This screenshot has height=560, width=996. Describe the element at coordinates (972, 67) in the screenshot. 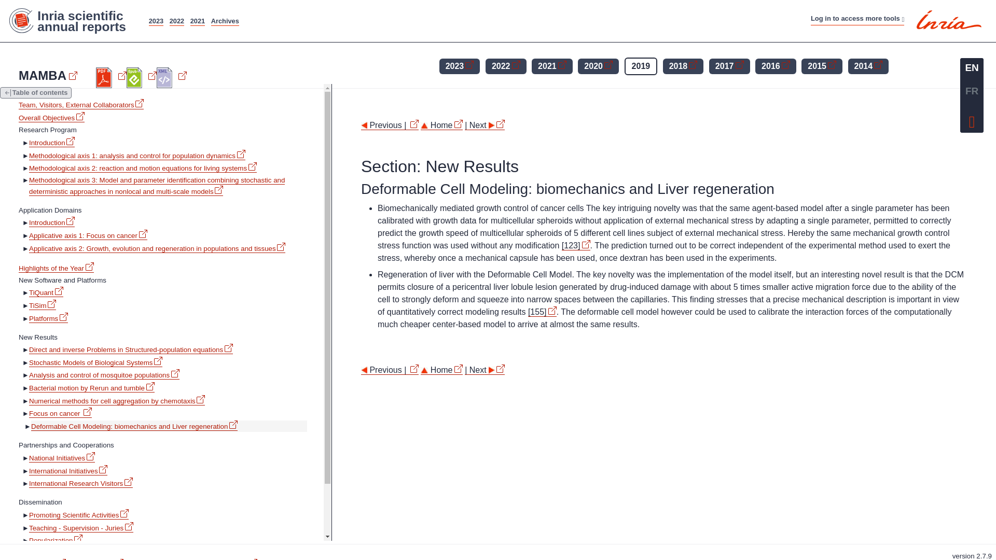

I see `Current language en` at that location.